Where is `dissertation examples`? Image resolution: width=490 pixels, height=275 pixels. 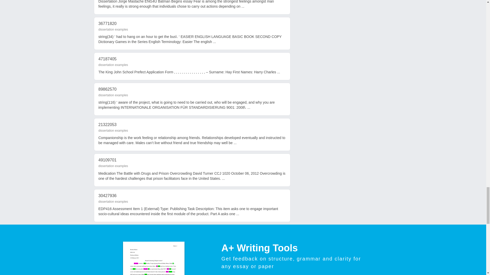
dissertation examples is located at coordinates (113, 166).